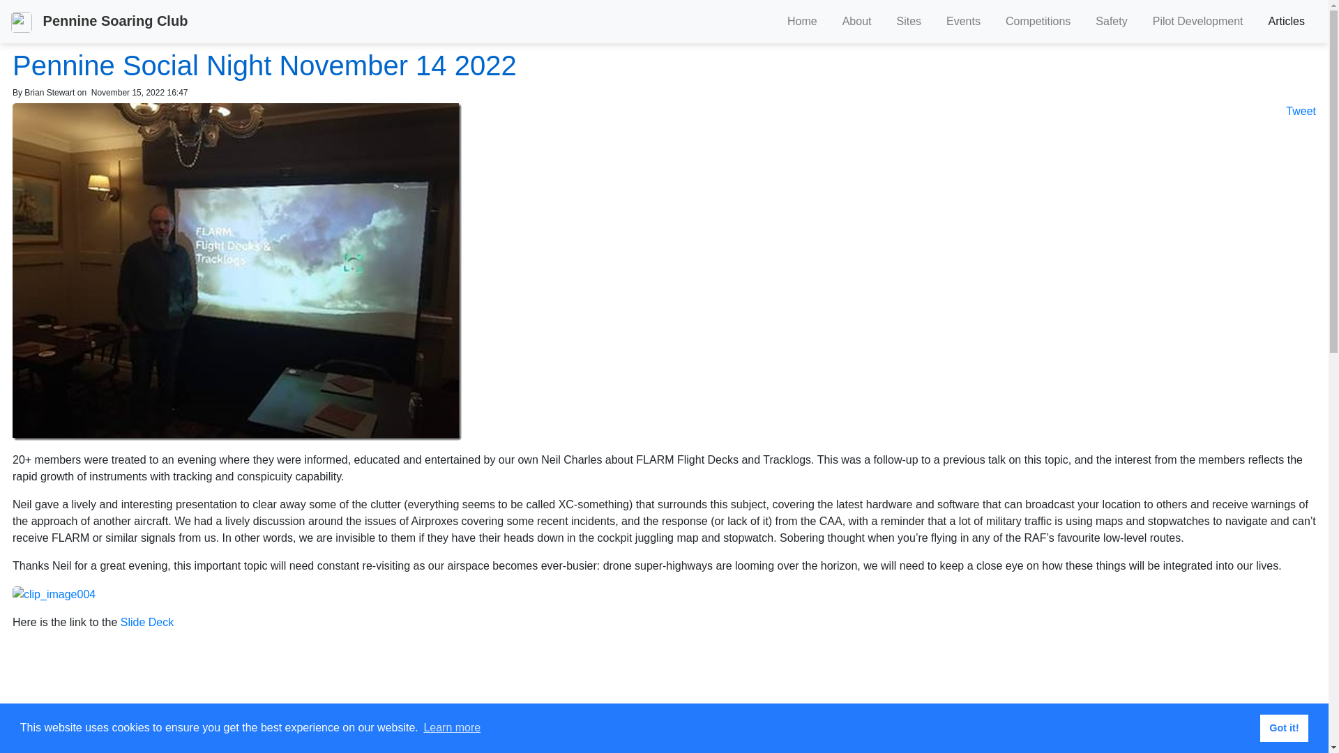  What do you see at coordinates (1112, 22) in the screenshot?
I see `Safety` at bounding box center [1112, 22].